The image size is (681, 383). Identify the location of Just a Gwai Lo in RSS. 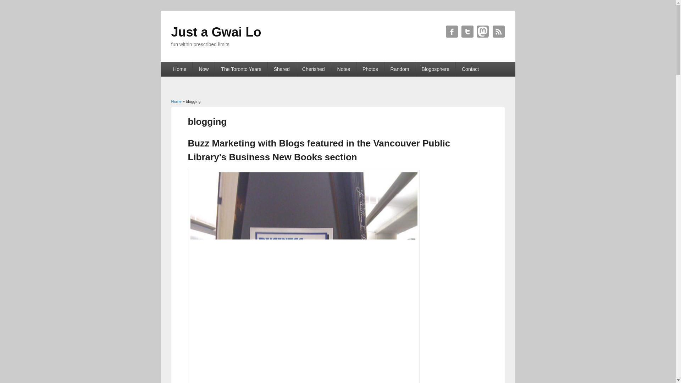
(498, 31).